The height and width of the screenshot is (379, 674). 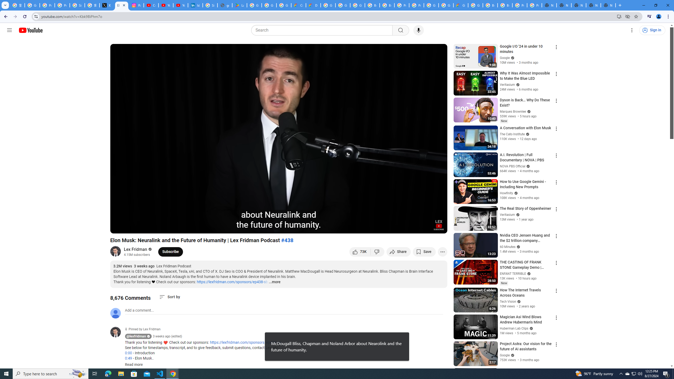 What do you see at coordinates (134, 365) in the screenshot?
I see `Read more` at bounding box center [134, 365].